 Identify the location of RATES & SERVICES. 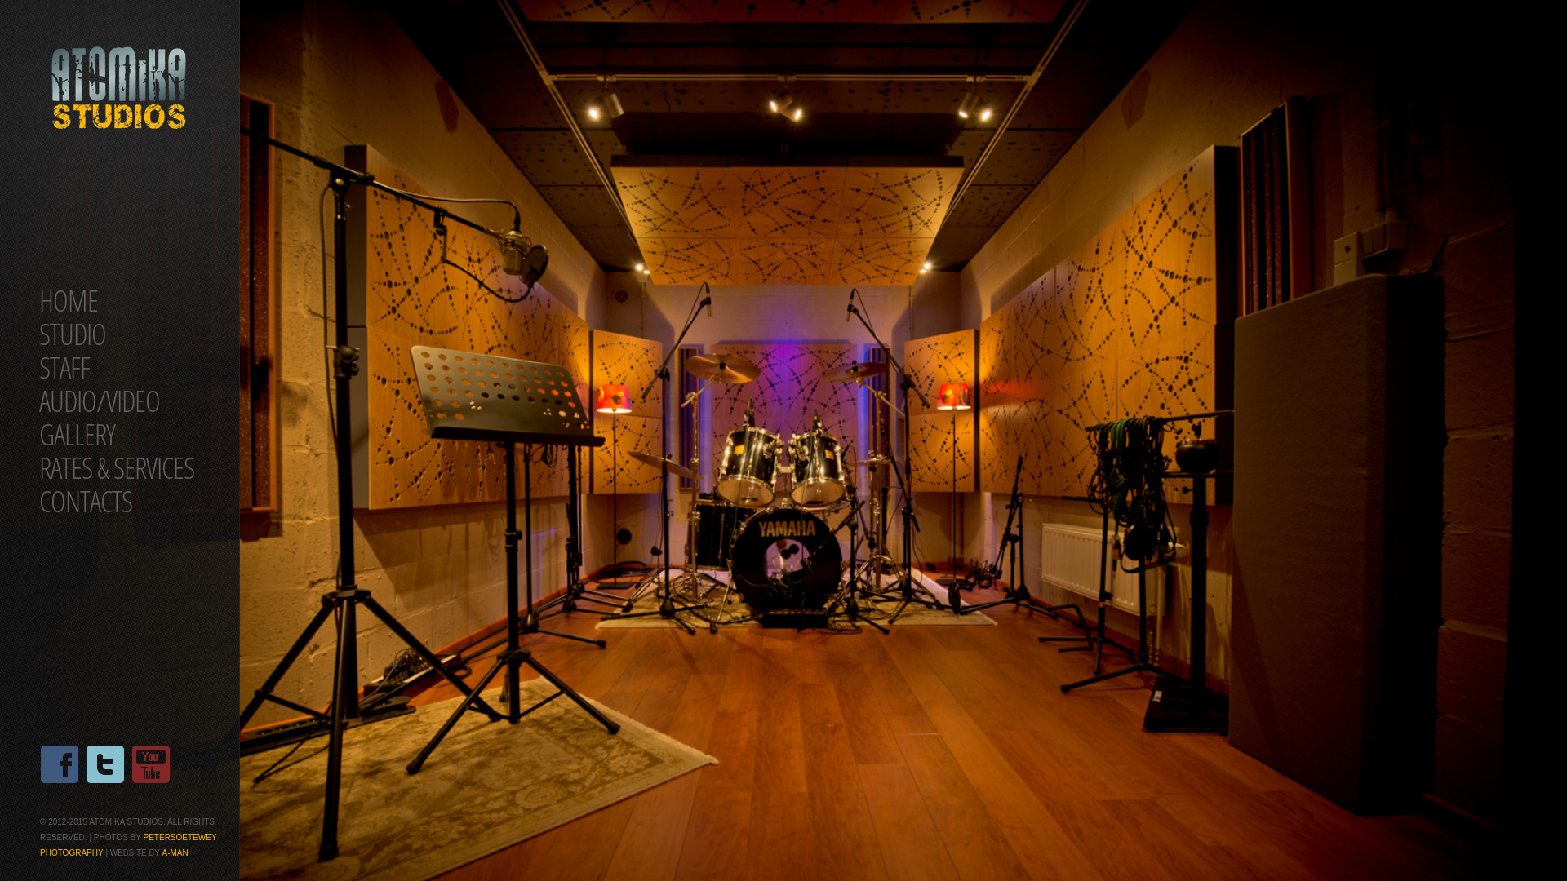
(117, 468).